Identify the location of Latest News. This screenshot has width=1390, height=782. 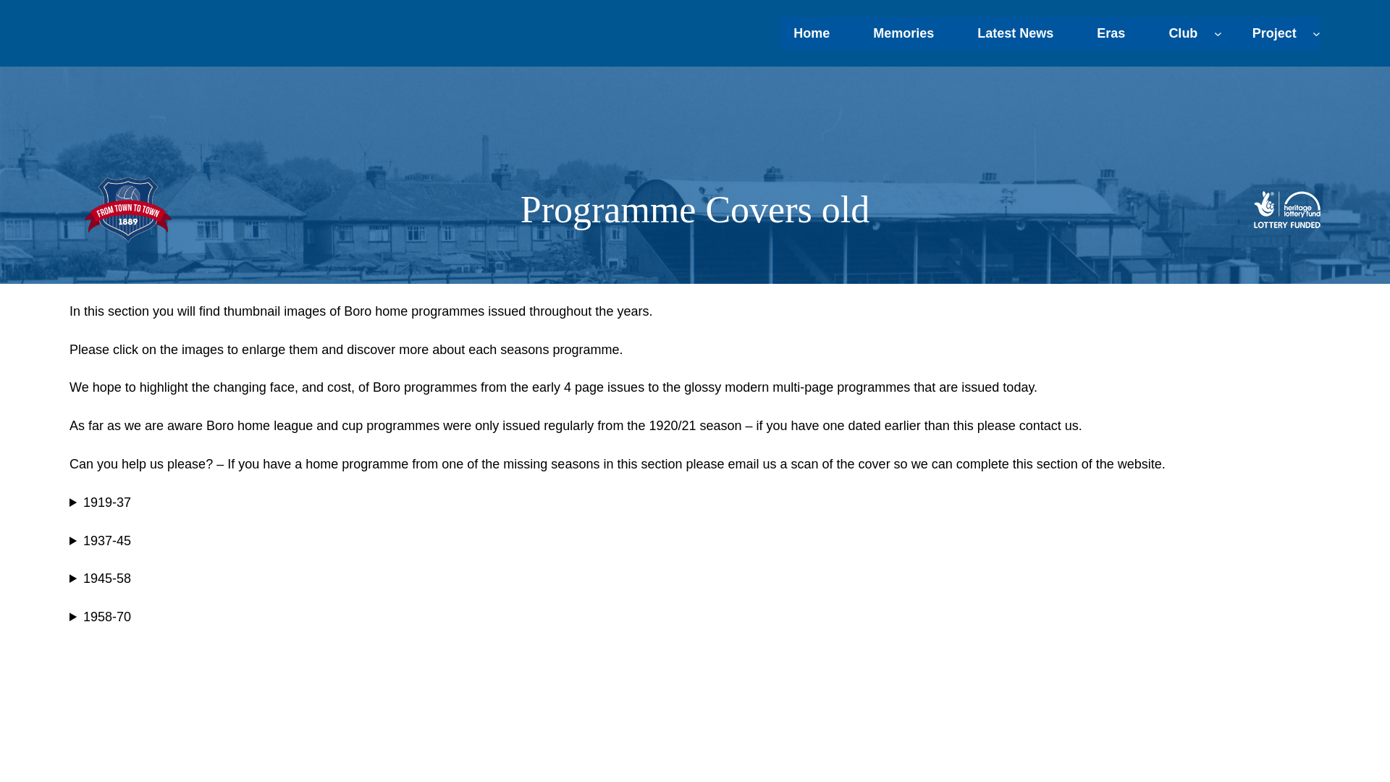
(1015, 33).